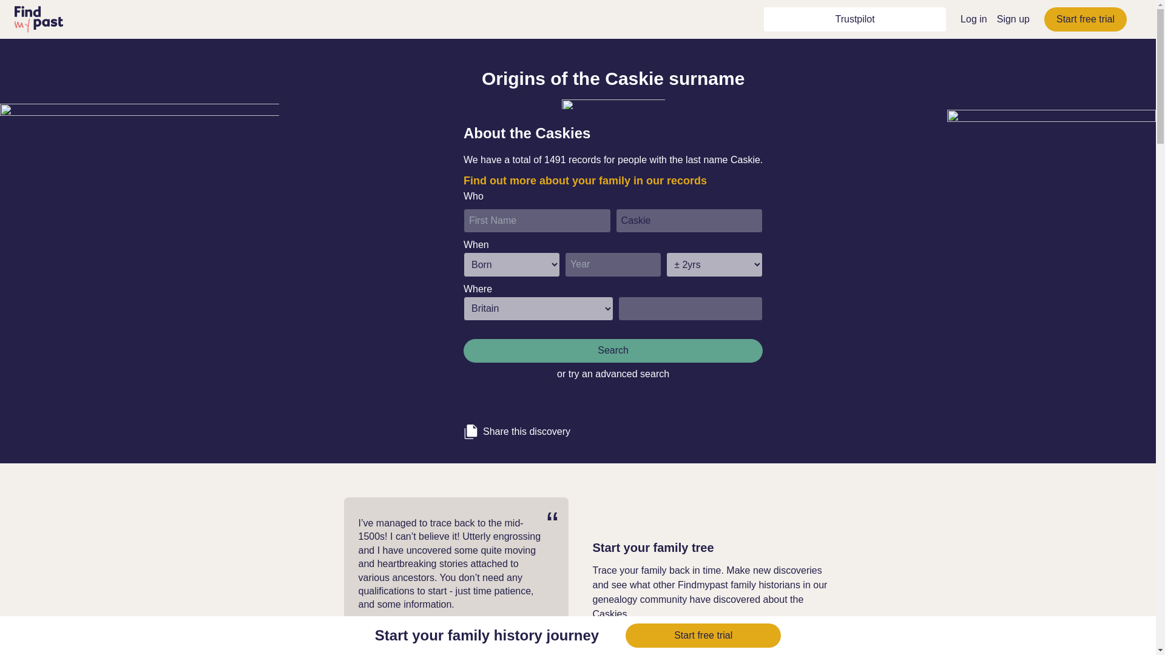  What do you see at coordinates (689, 221) in the screenshot?
I see `Caskie` at bounding box center [689, 221].